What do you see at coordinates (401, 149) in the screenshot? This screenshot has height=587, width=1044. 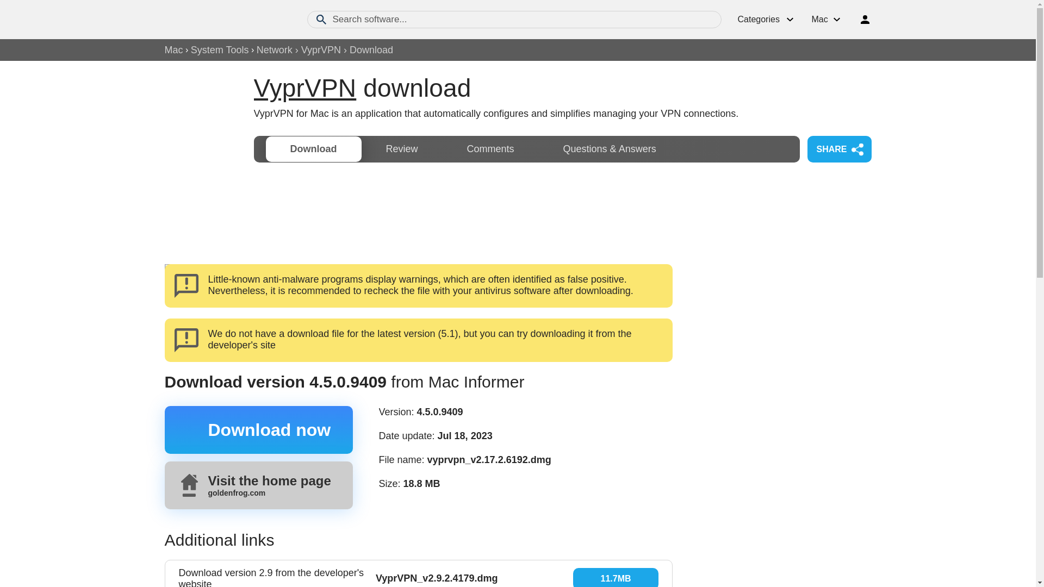 I see `Review` at bounding box center [401, 149].